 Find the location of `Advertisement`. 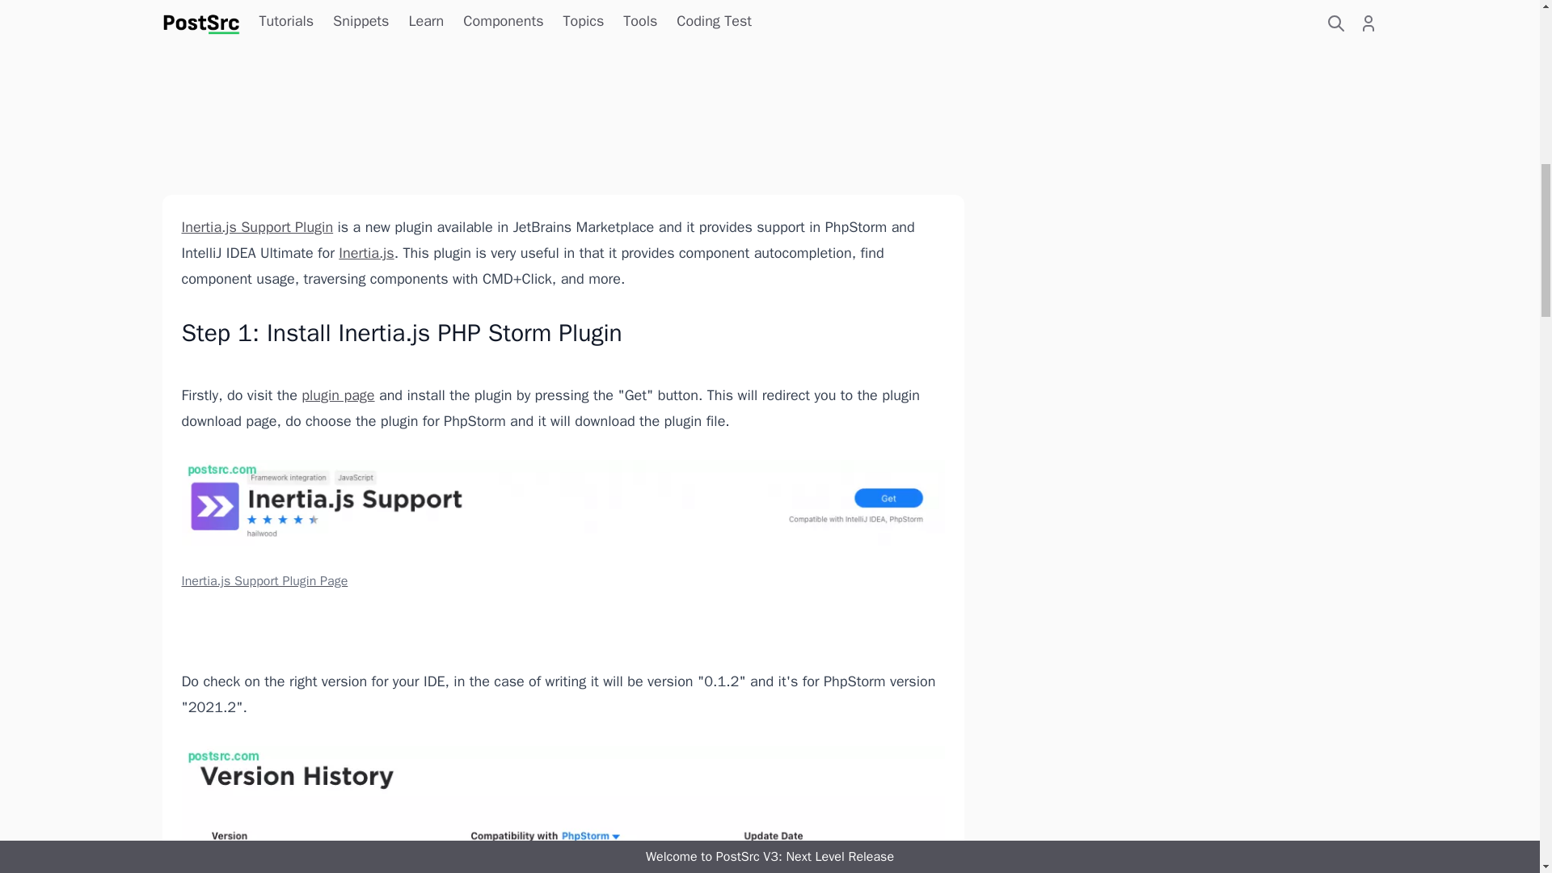

Advertisement is located at coordinates (1183, 76).